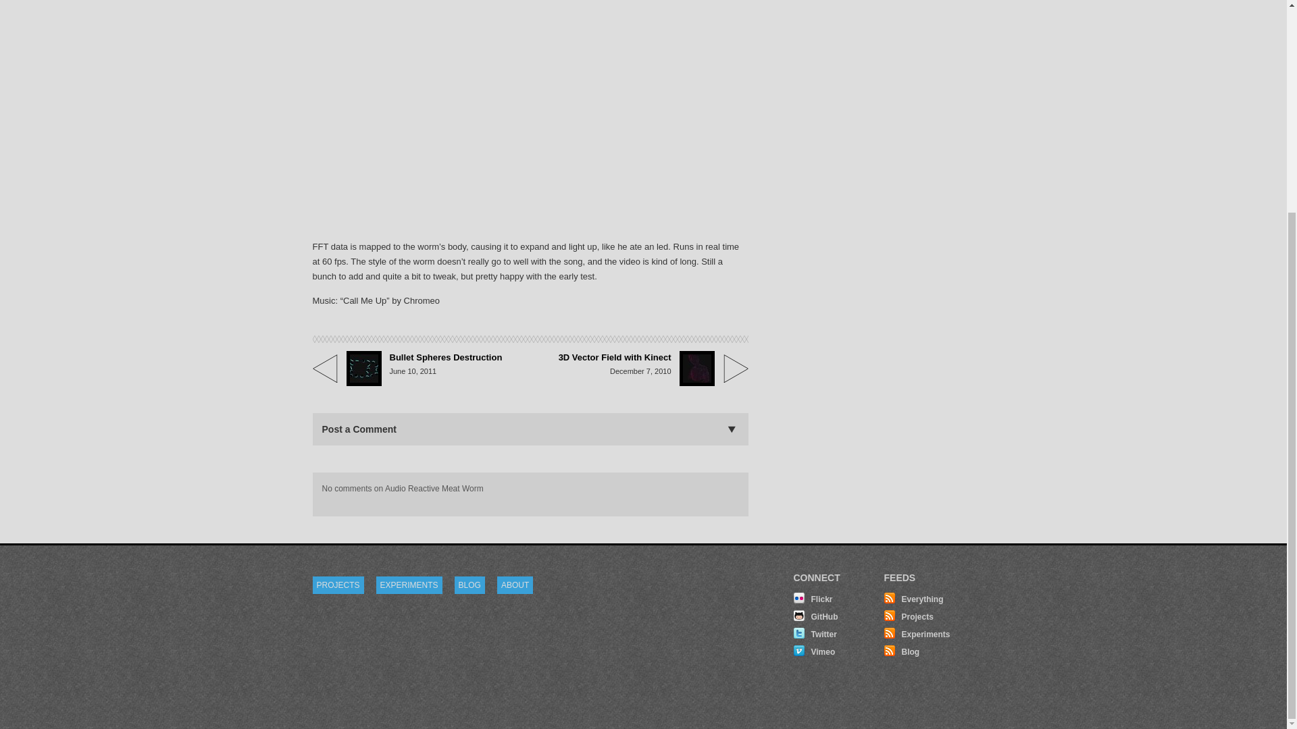 The image size is (1297, 729). I want to click on Everything, so click(913, 598).